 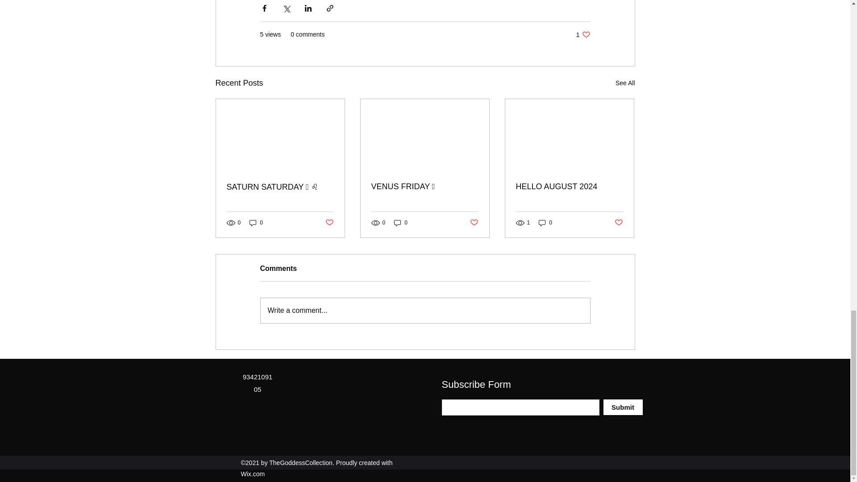 What do you see at coordinates (569, 187) in the screenshot?
I see `Submit` at bounding box center [569, 187].